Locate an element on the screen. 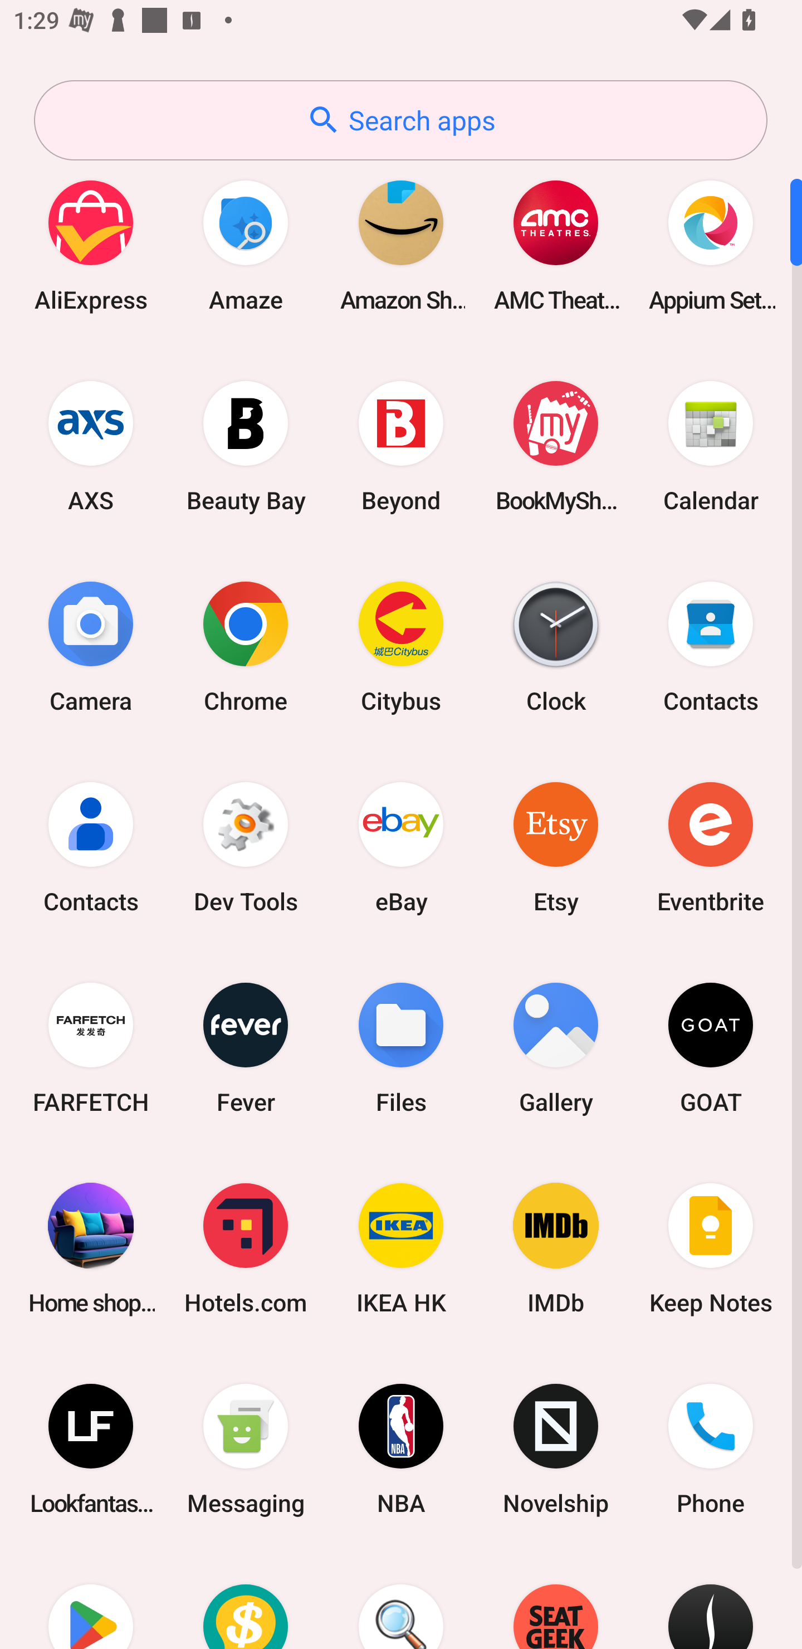 This screenshot has height=1649, width=802. BookMyShow is located at coordinates (556, 446).